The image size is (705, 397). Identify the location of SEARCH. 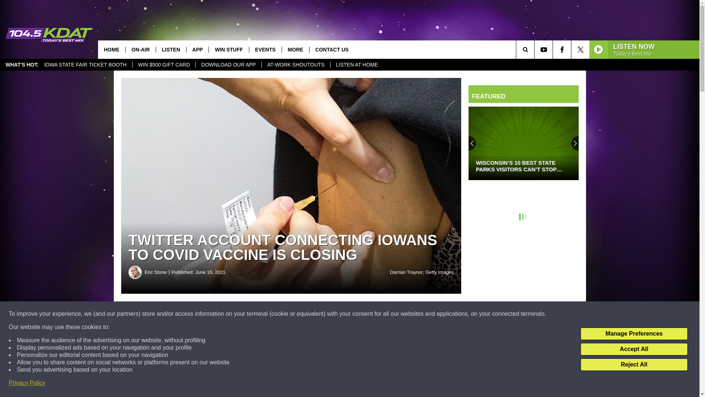
(535, 49).